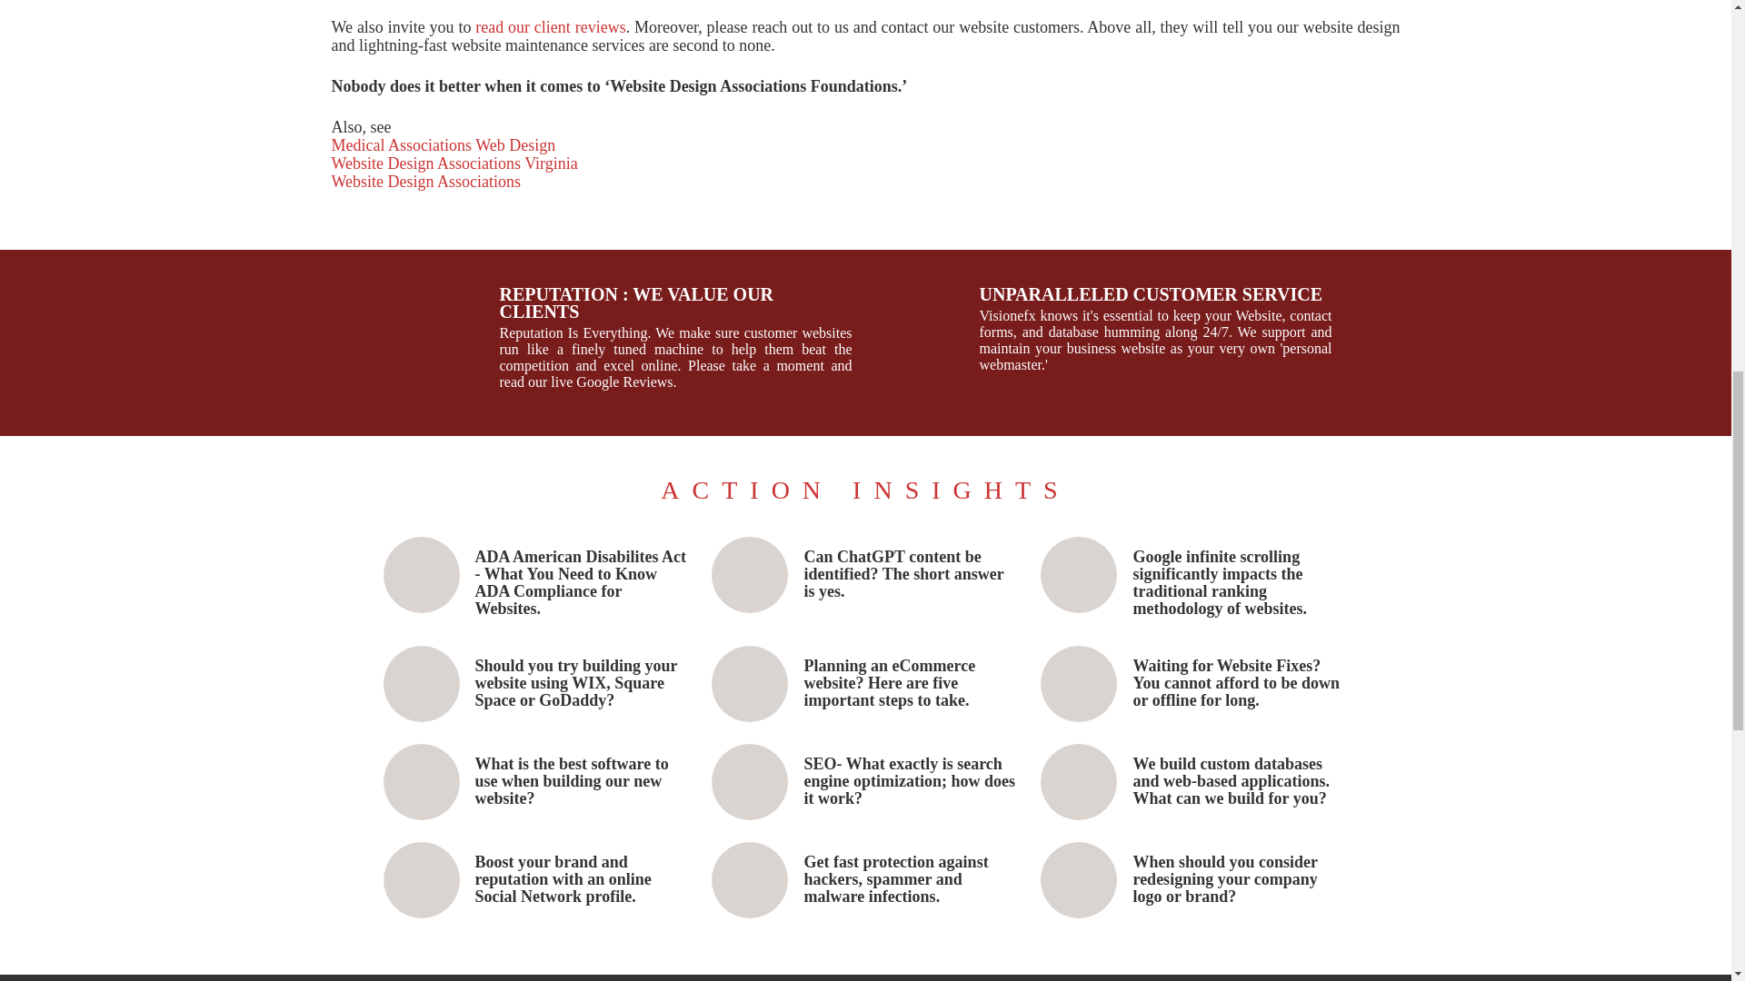 Image resolution: width=1745 pixels, height=981 pixels. Describe the element at coordinates (1156, 294) in the screenshot. I see `UNPARALLELED CUSTOMER SERVICE` at that location.